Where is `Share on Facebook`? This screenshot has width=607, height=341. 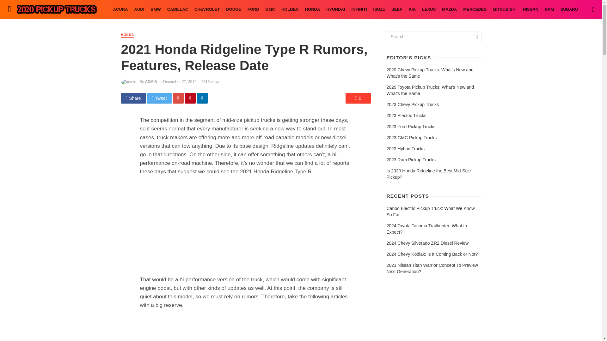 Share on Facebook is located at coordinates (133, 98).